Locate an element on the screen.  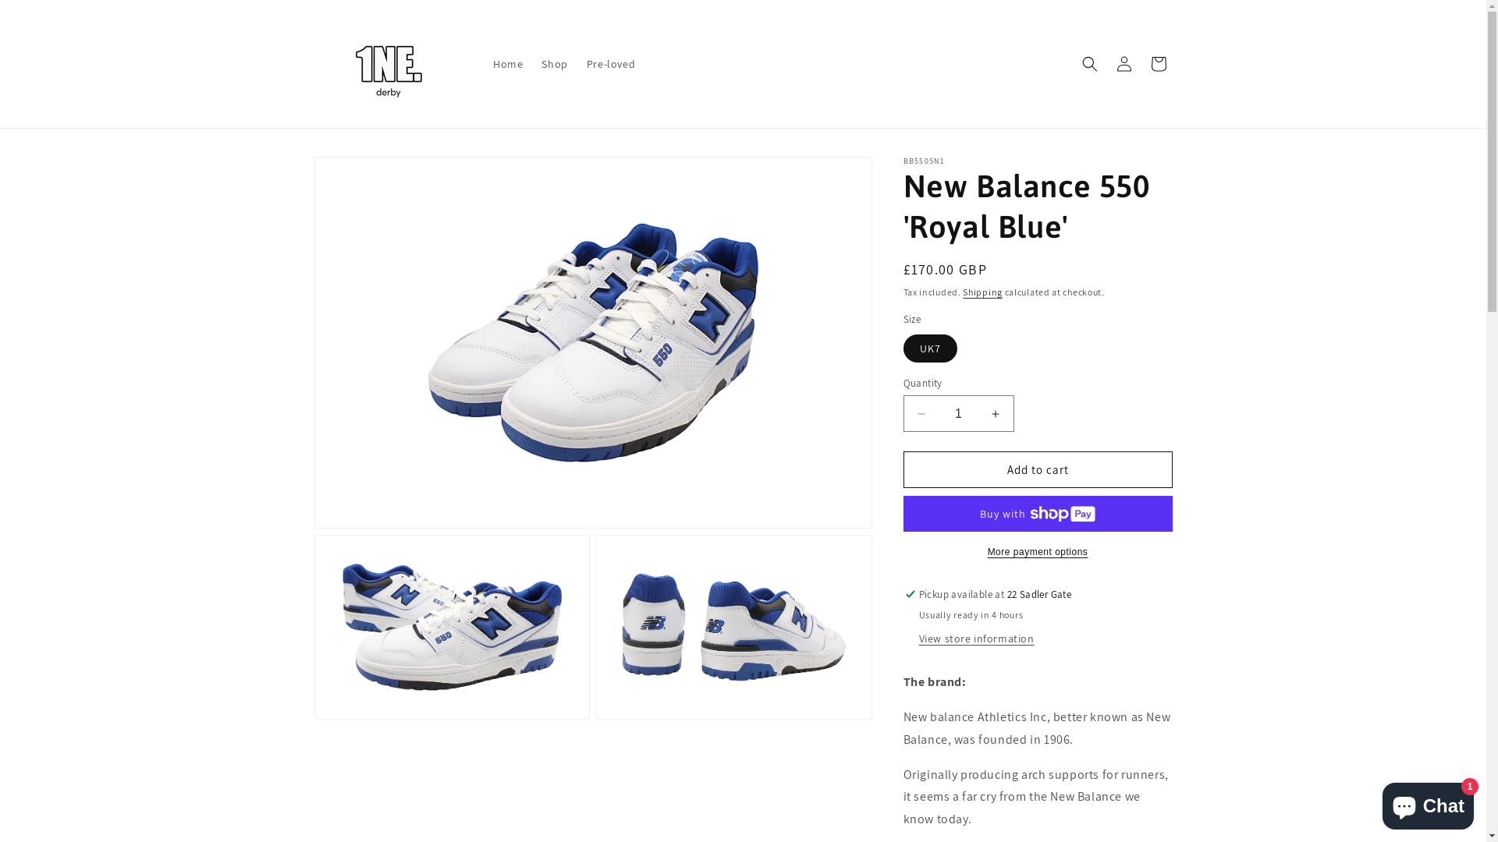
Increase quantity for New Balance 550 &#39;Royal Blue&#39; is located at coordinates (996, 413).